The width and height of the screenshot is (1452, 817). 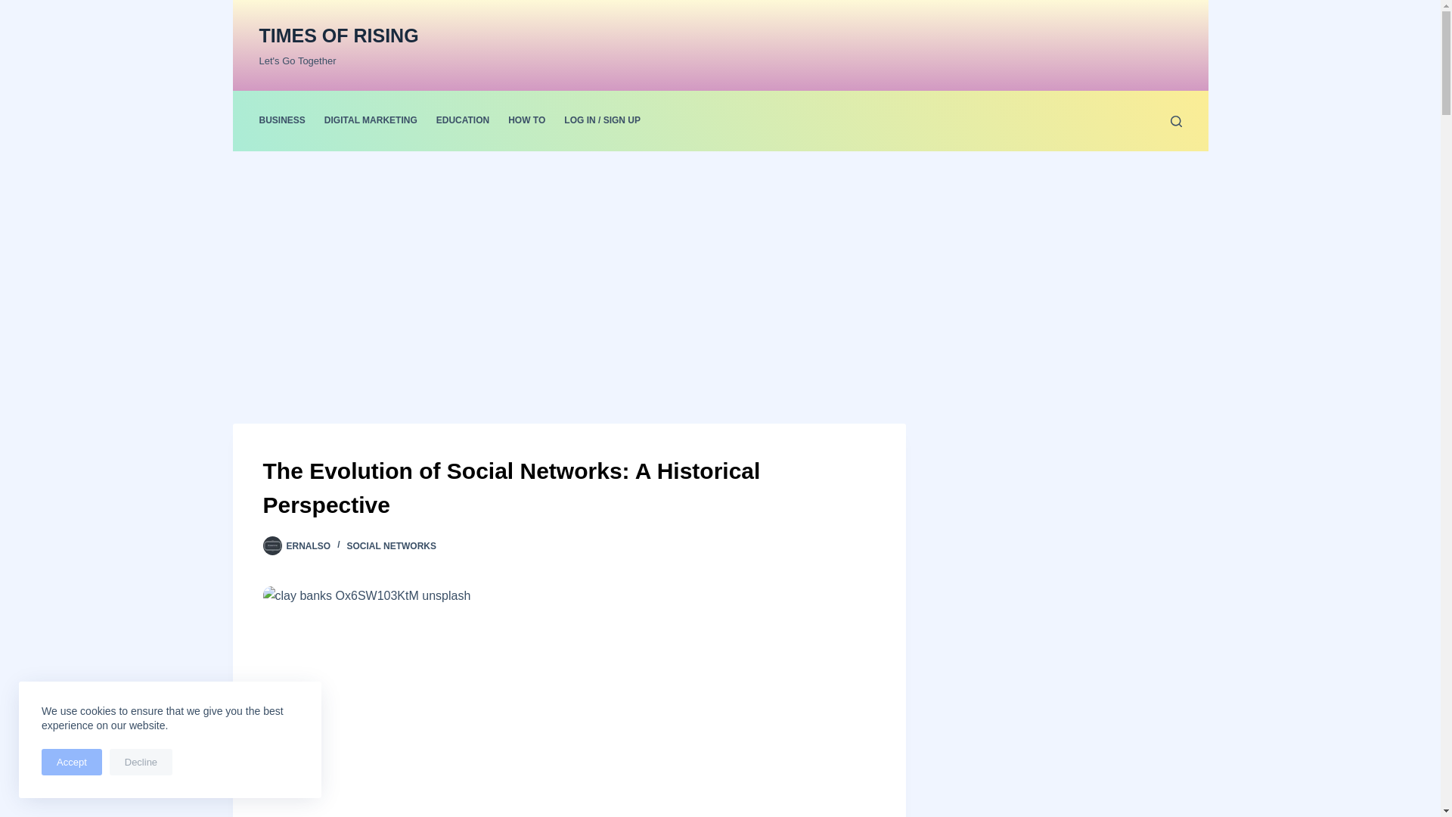 I want to click on BUSINESS, so click(x=286, y=120).